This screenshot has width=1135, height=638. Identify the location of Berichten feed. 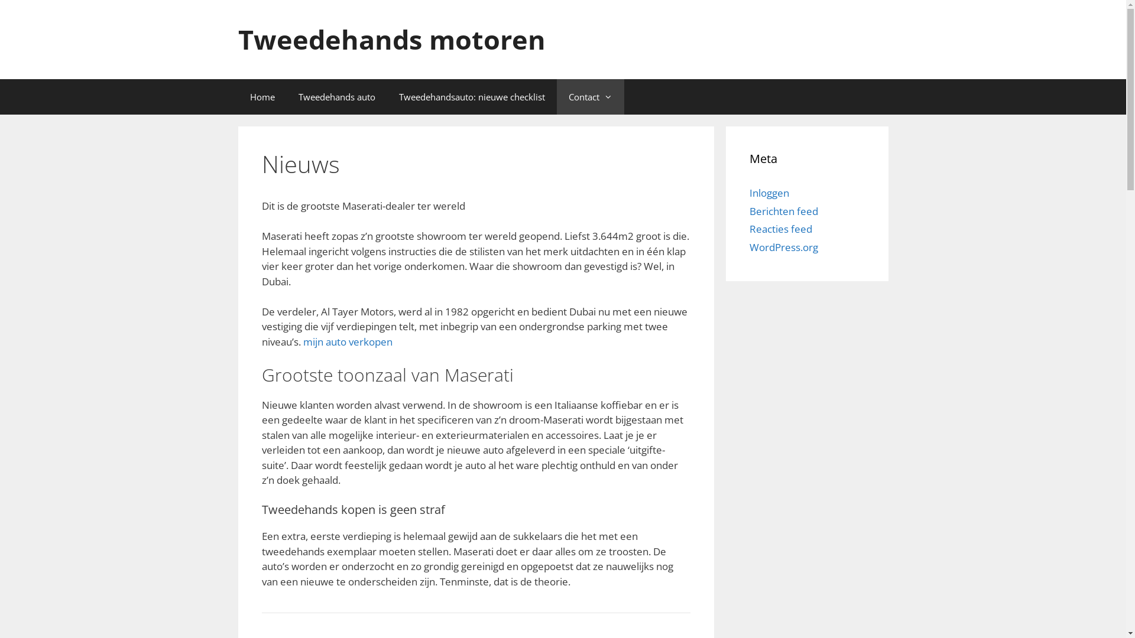
(784, 211).